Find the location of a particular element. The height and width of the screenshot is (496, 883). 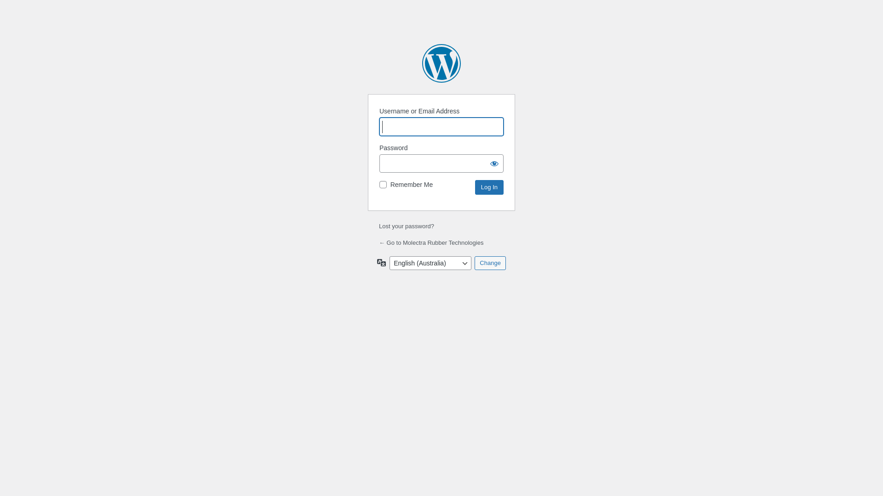

Log In is located at coordinates (489, 187).